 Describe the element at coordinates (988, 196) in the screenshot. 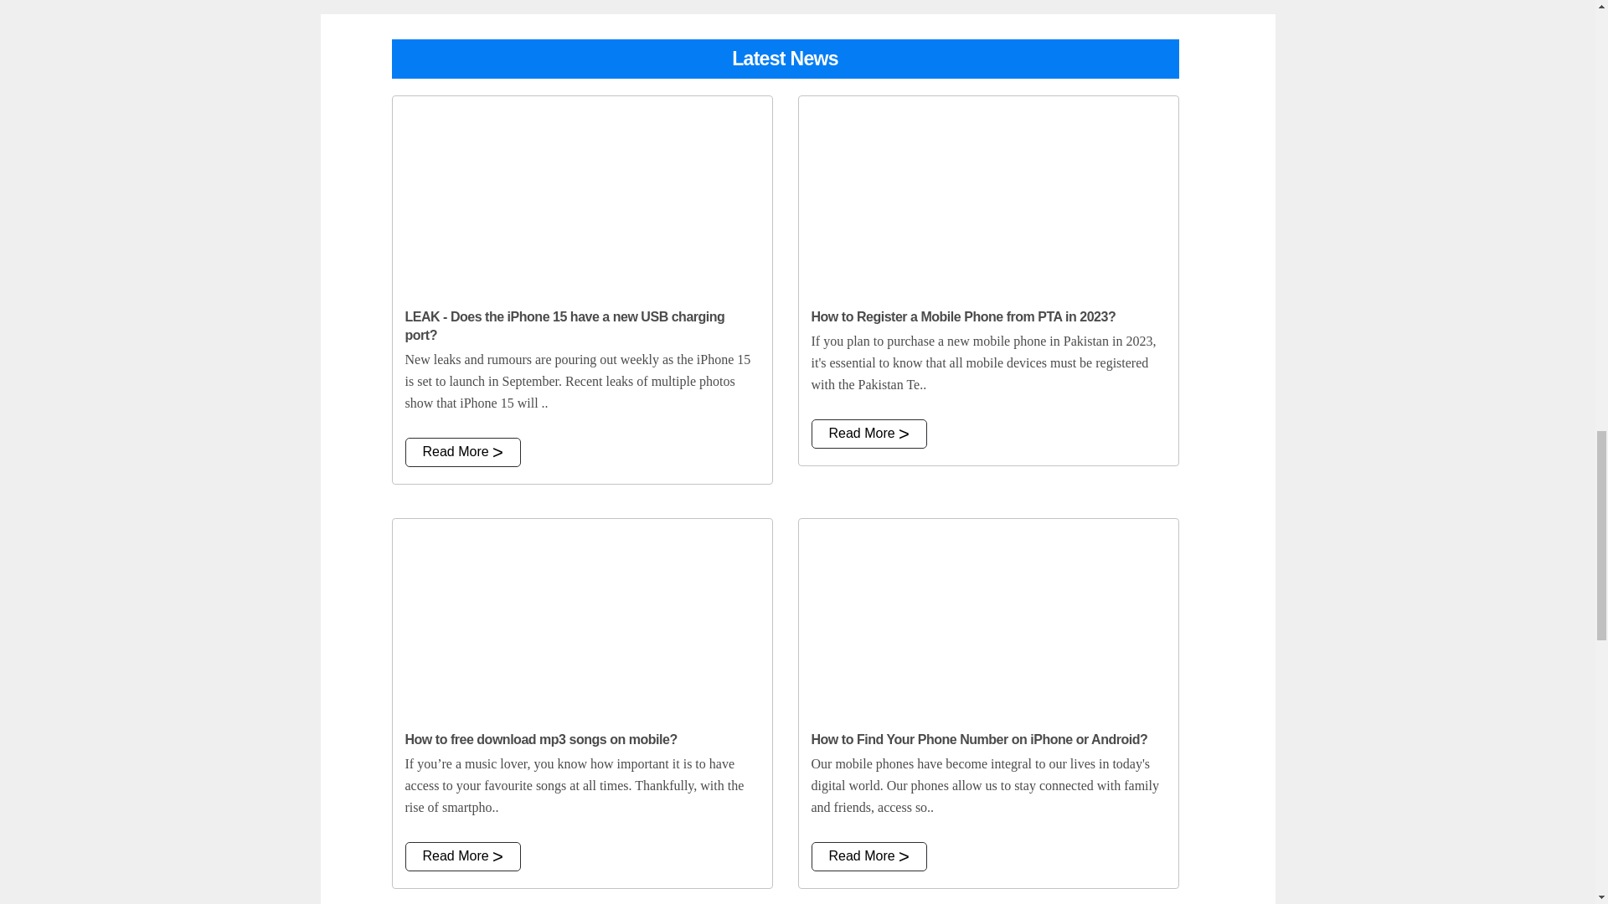

I see `How to Register a Mobile Phone from PTA in 2023?` at that location.